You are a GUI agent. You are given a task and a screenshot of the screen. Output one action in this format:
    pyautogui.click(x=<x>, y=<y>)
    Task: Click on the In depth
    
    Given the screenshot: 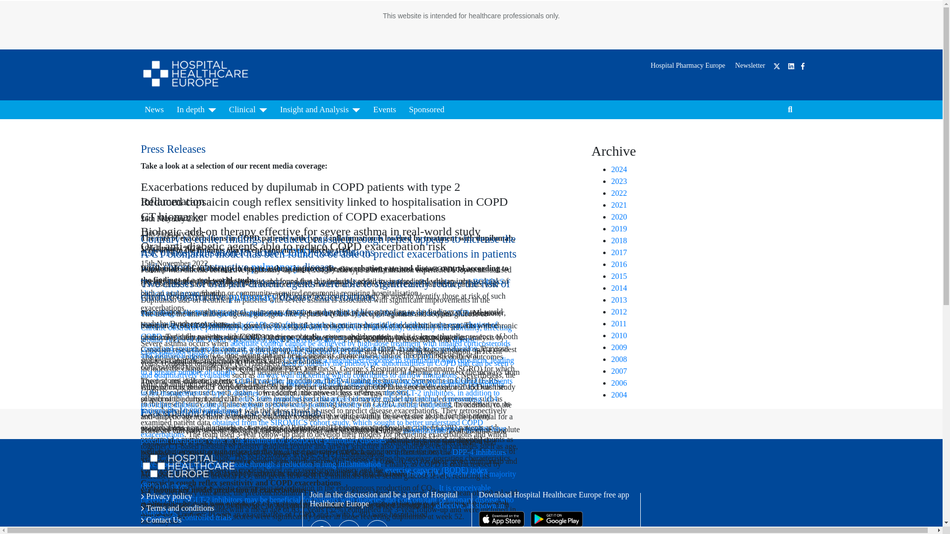 What is the action you would take?
    pyautogui.click(x=196, y=110)
    